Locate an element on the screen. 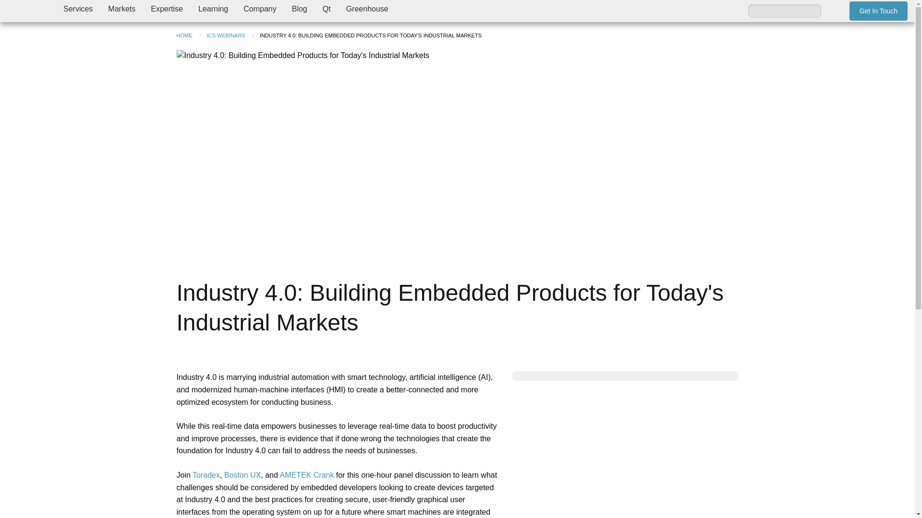 Image resolution: width=922 pixels, height=518 pixels. Enter the terms you wish to search for. is located at coordinates (785, 10).